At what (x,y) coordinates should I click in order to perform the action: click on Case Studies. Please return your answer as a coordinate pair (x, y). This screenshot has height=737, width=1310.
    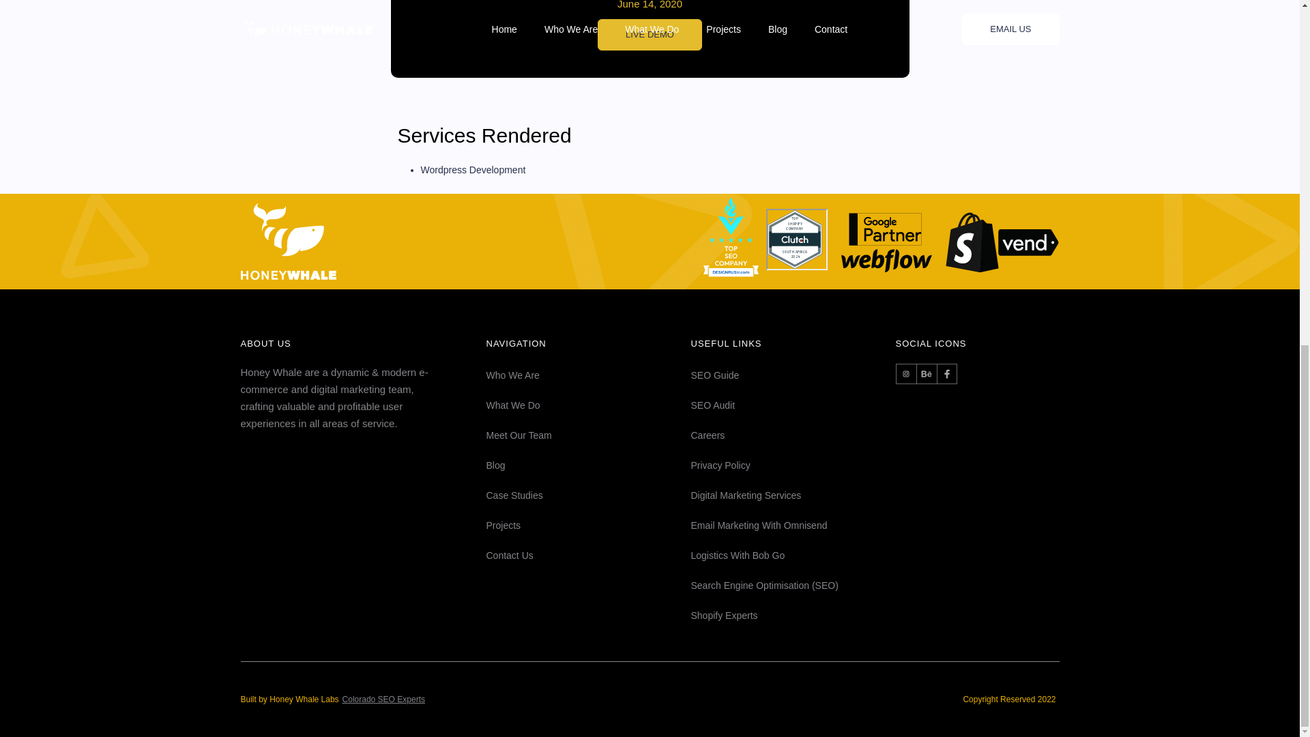
    Looking at the image, I should click on (588, 495).